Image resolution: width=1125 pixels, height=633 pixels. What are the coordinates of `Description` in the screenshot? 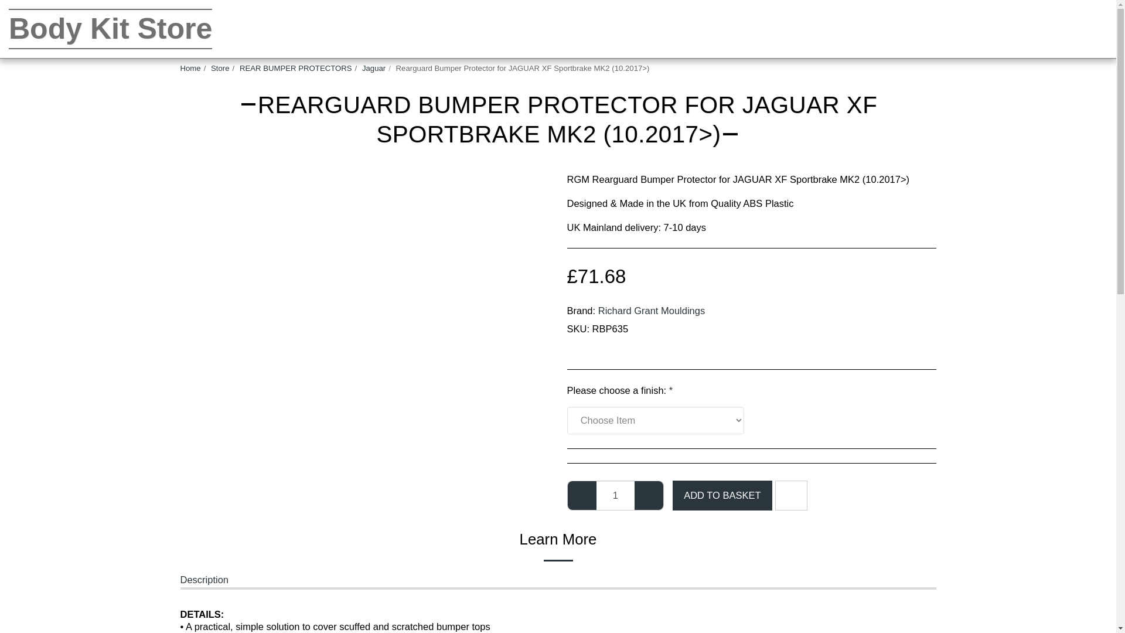 It's located at (204, 581).